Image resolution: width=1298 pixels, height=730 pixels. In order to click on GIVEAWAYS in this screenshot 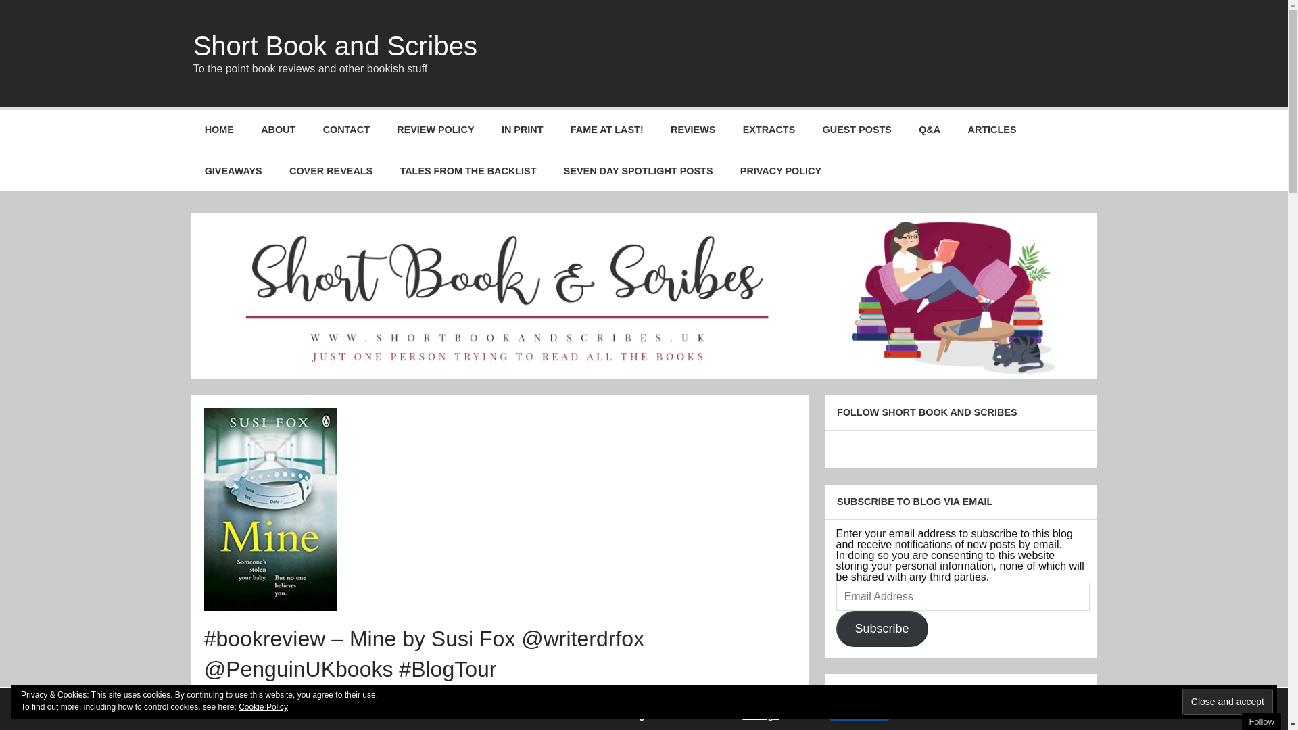, I will do `click(233, 170)`.